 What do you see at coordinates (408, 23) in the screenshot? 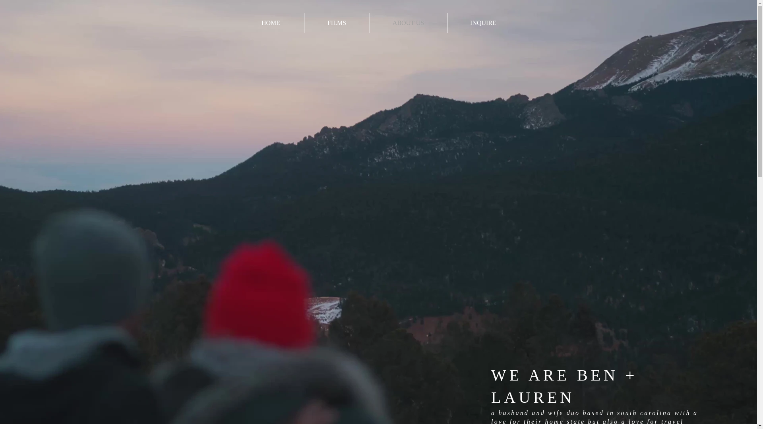
I see `ABOUT US` at bounding box center [408, 23].